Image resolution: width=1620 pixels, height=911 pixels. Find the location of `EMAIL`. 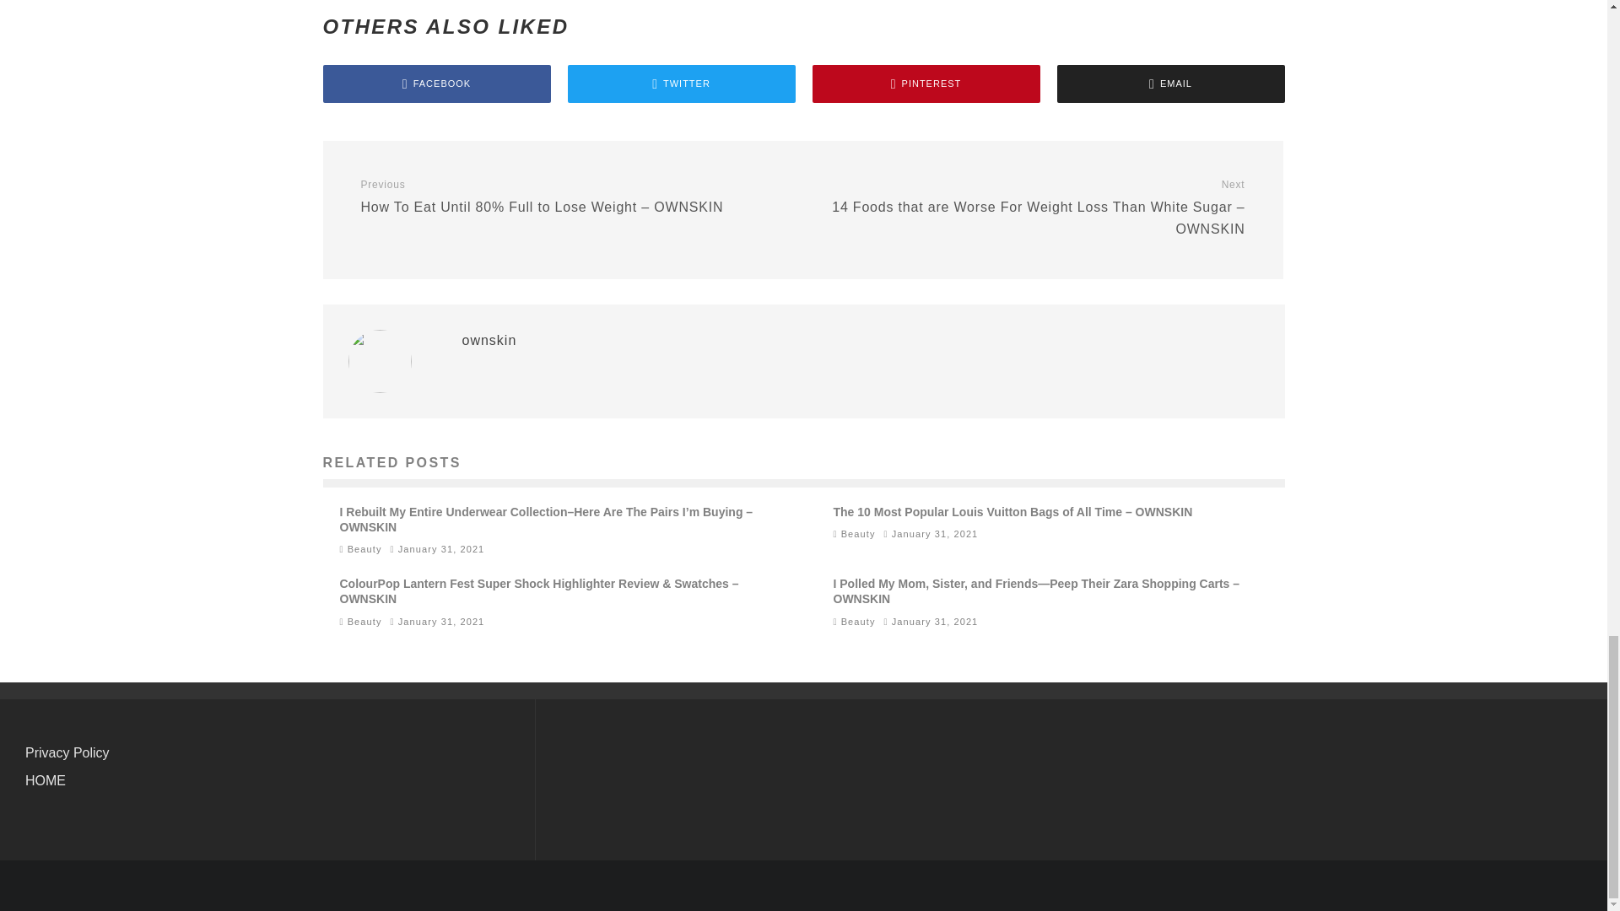

EMAIL is located at coordinates (1169, 84).